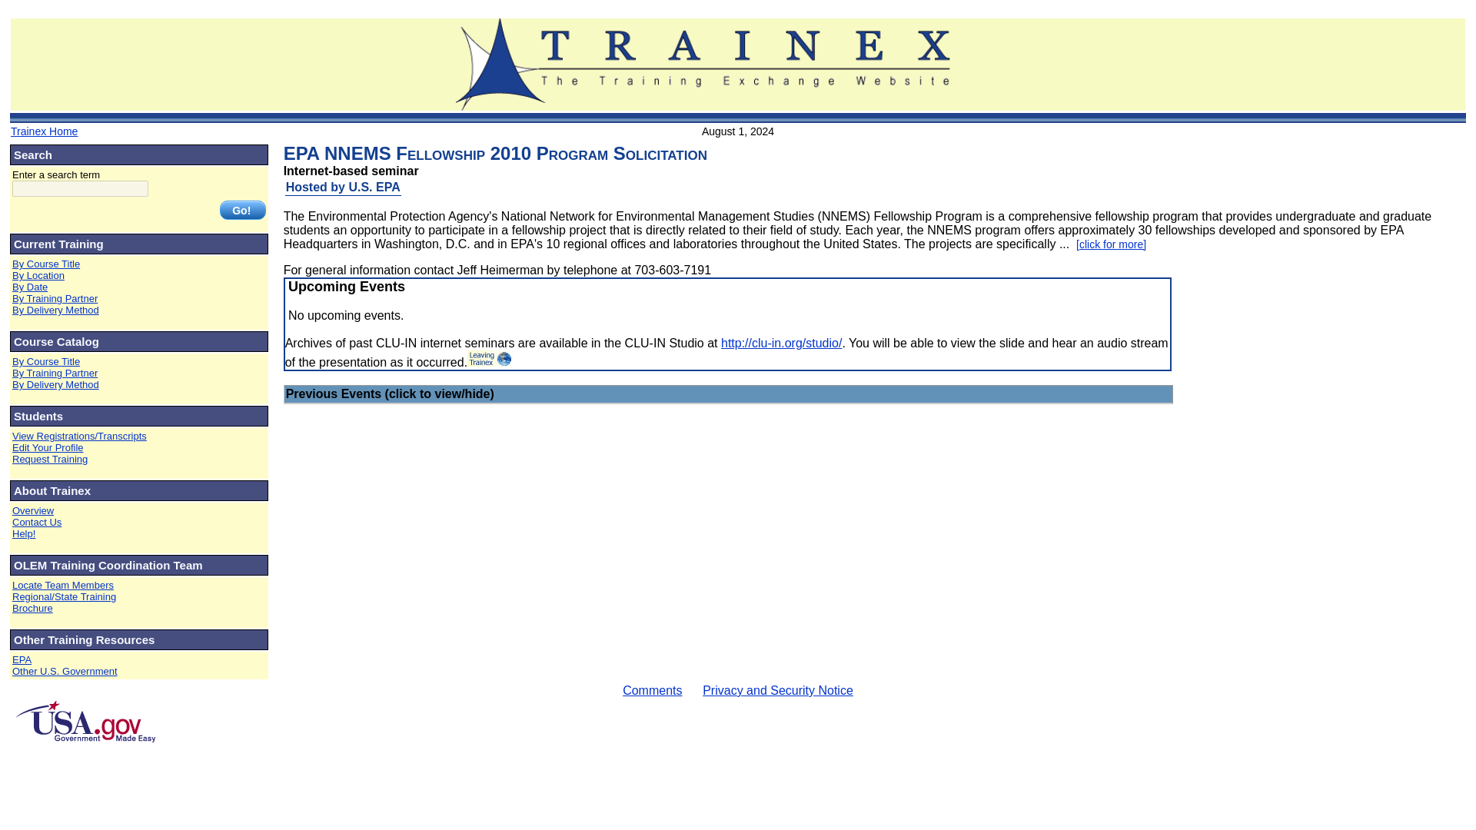 Image resolution: width=1476 pixels, height=830 pixels. Describe the element at coordinates (45, 361) in the screenshot. I see `By Course Title` at that location.